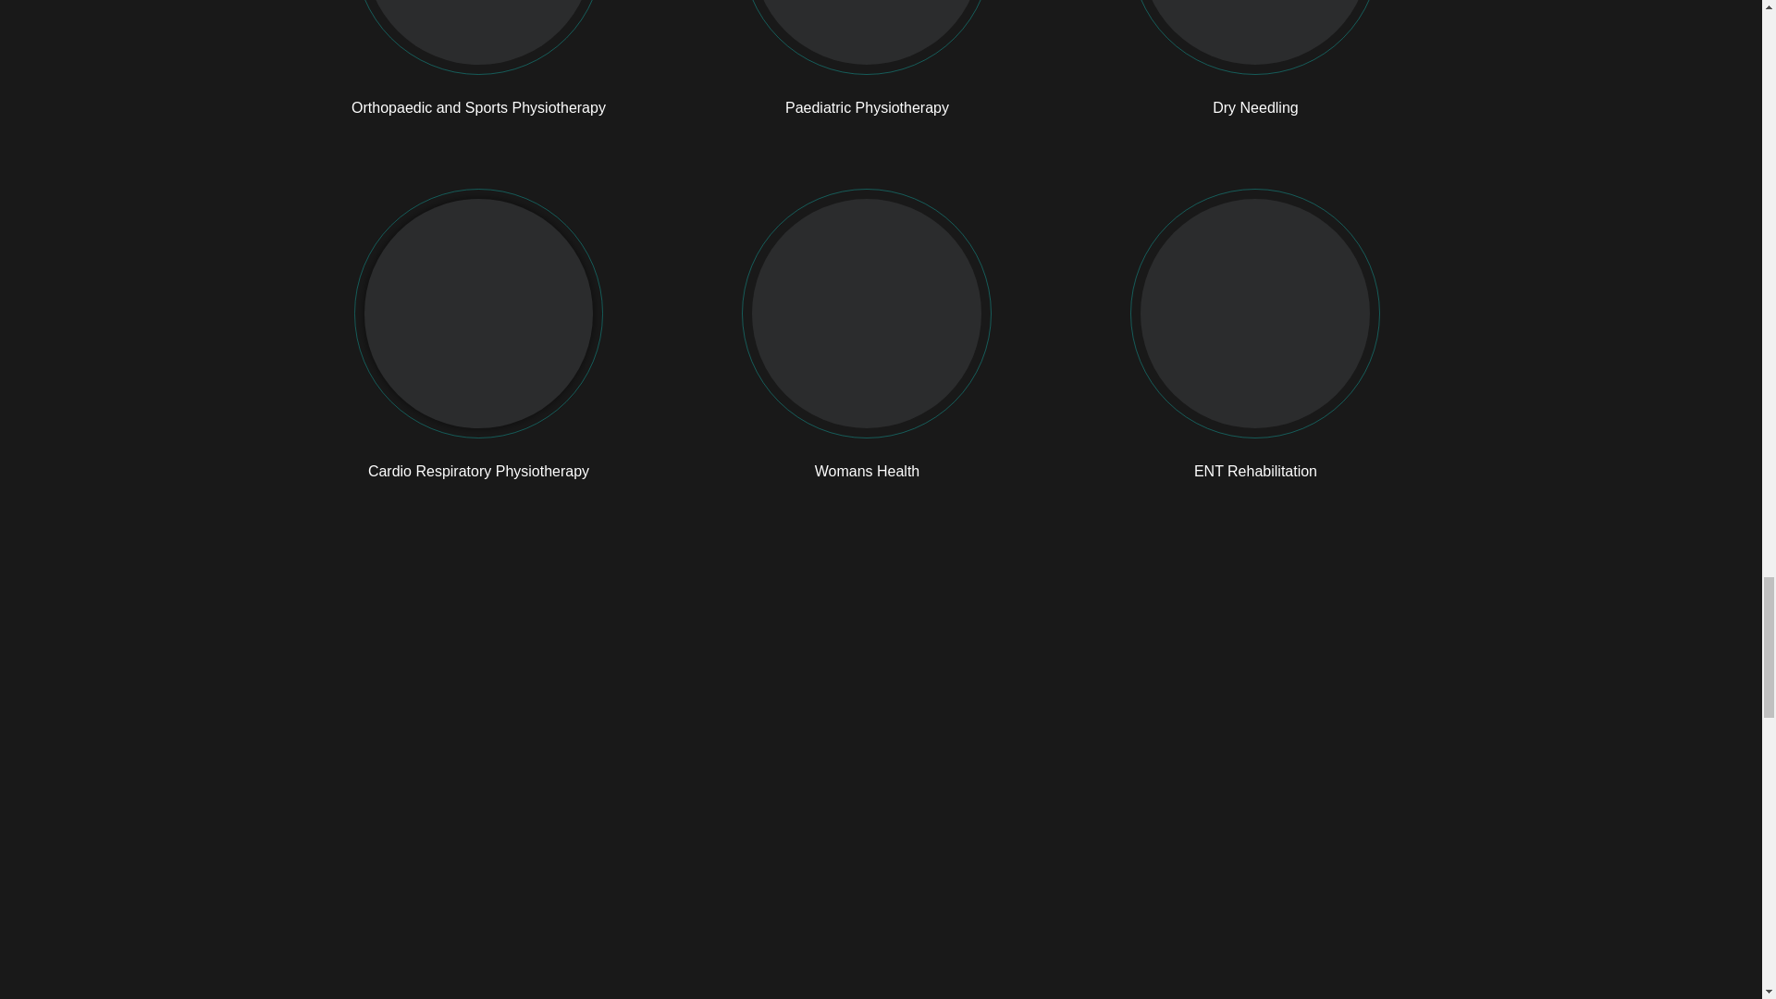 Image resolution: width=1776 pixels, height=999 pixels. I want to click on Womans Health, so click(868, 472).